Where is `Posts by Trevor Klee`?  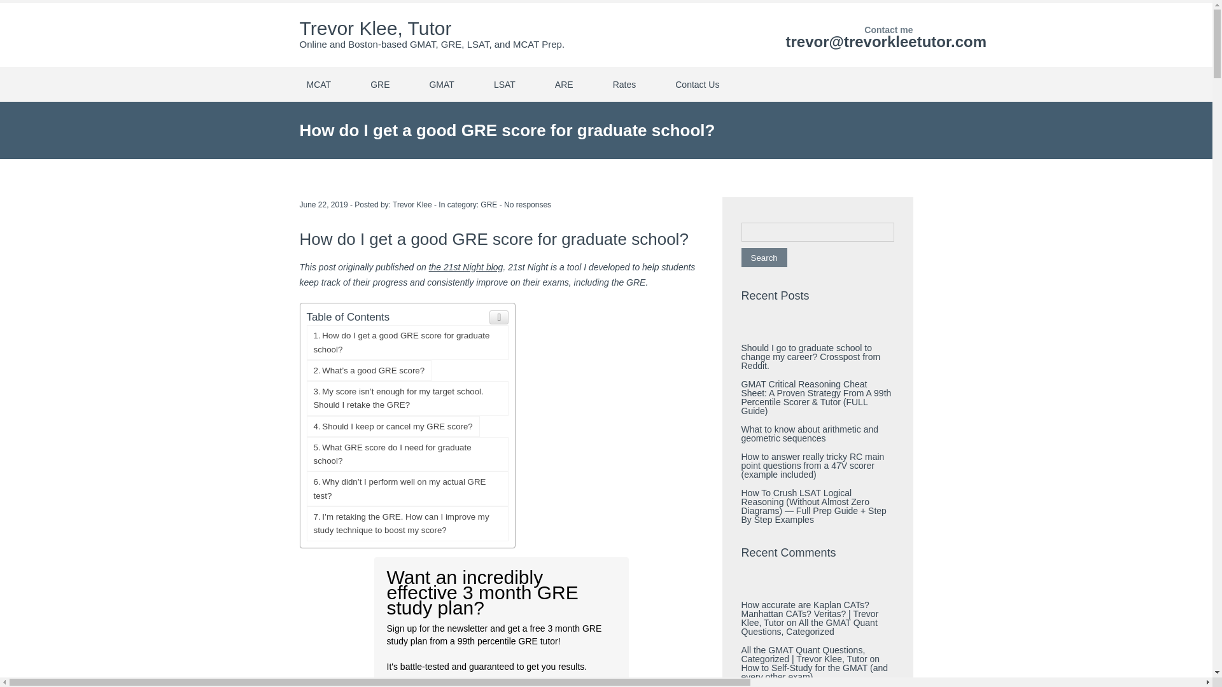 Posts by Trevor Klee is located at coordinates (407, 454).